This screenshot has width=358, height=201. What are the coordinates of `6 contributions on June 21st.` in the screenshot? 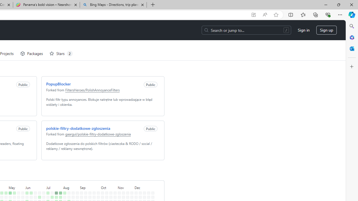 It's located at (34, 194).